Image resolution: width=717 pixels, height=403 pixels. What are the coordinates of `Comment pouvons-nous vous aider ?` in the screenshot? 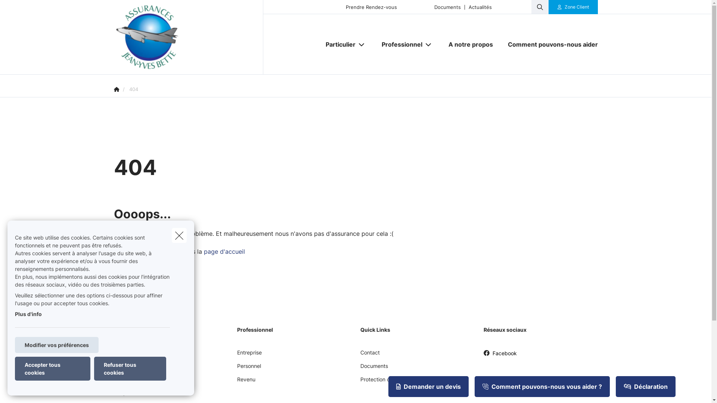 It's located at (542, 387).